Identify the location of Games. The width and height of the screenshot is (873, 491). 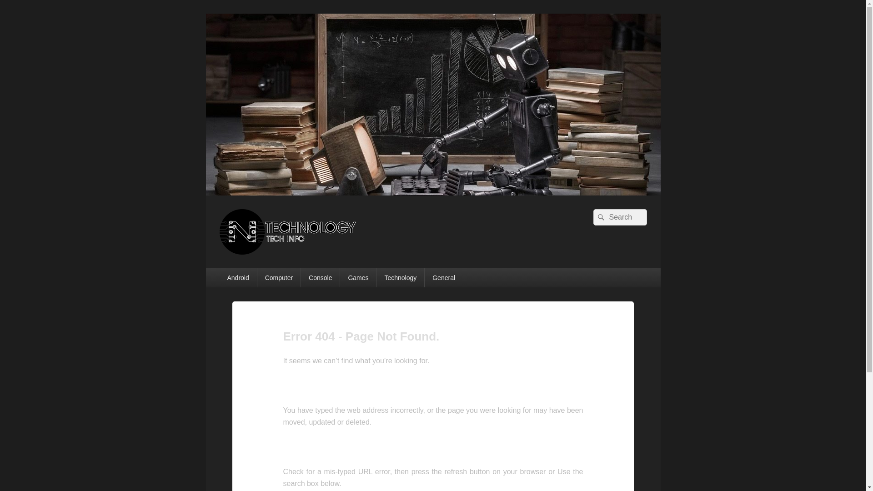
(358, 277).